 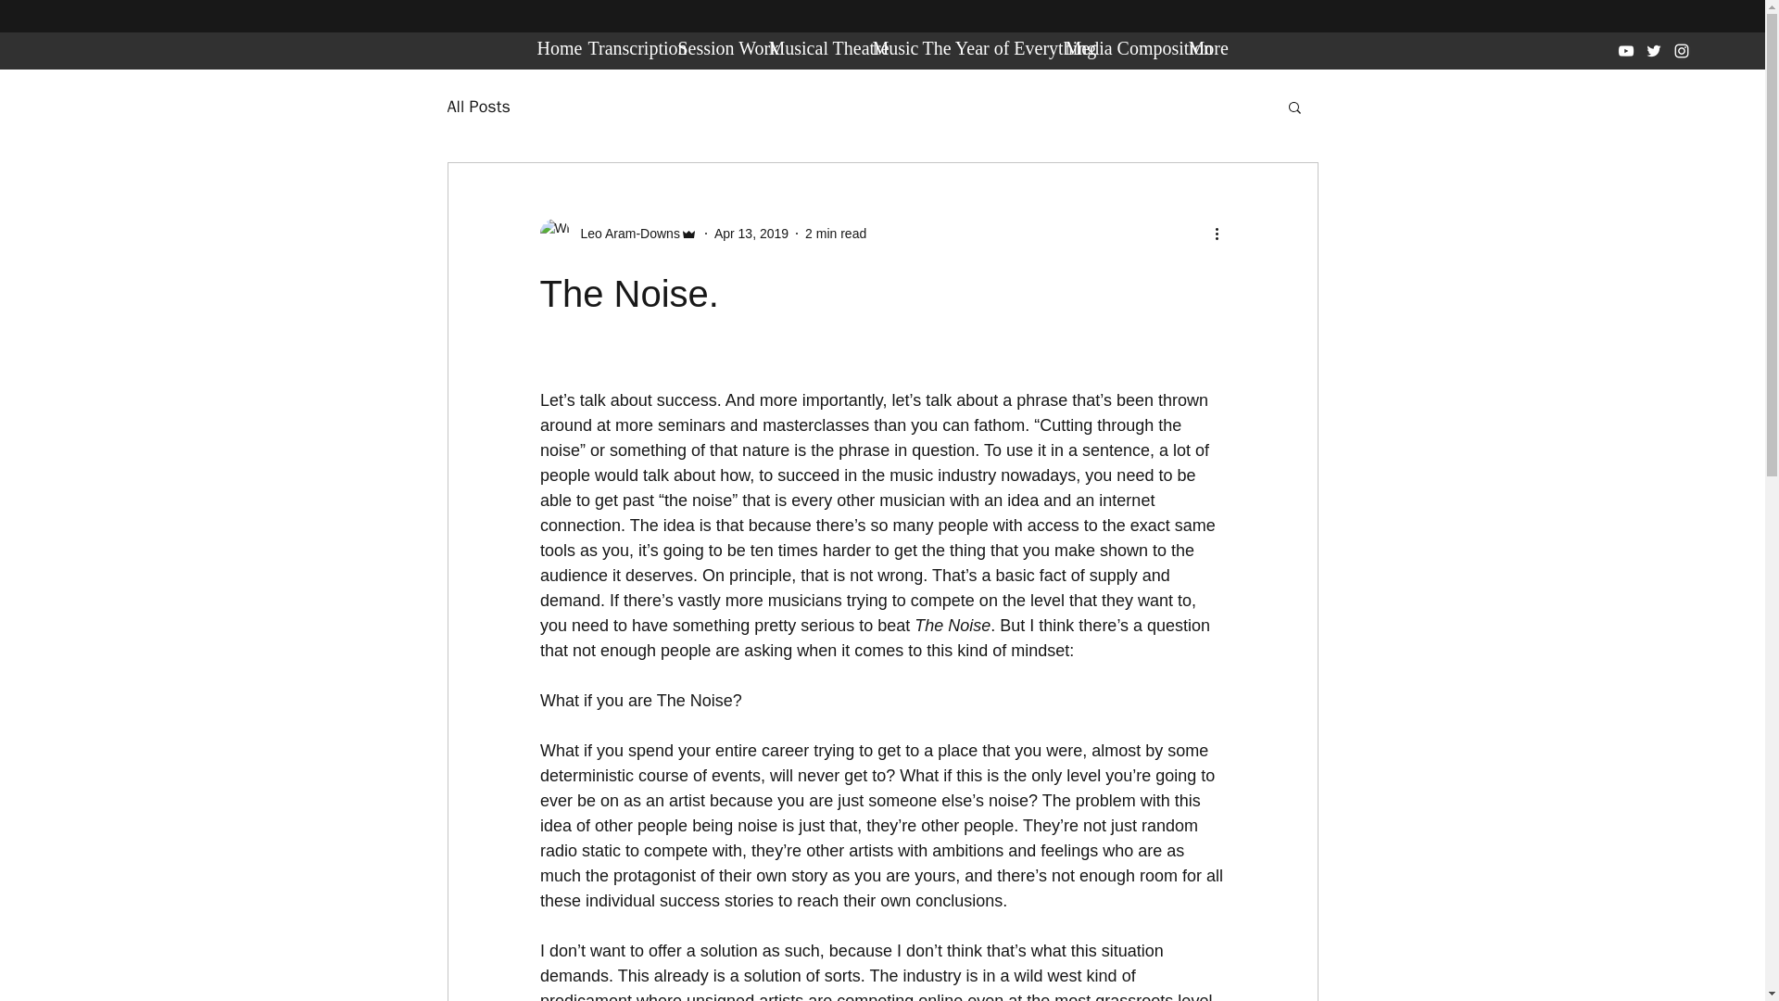 I want to click on Leo Aram-Downs, so click(x=625, y=234).